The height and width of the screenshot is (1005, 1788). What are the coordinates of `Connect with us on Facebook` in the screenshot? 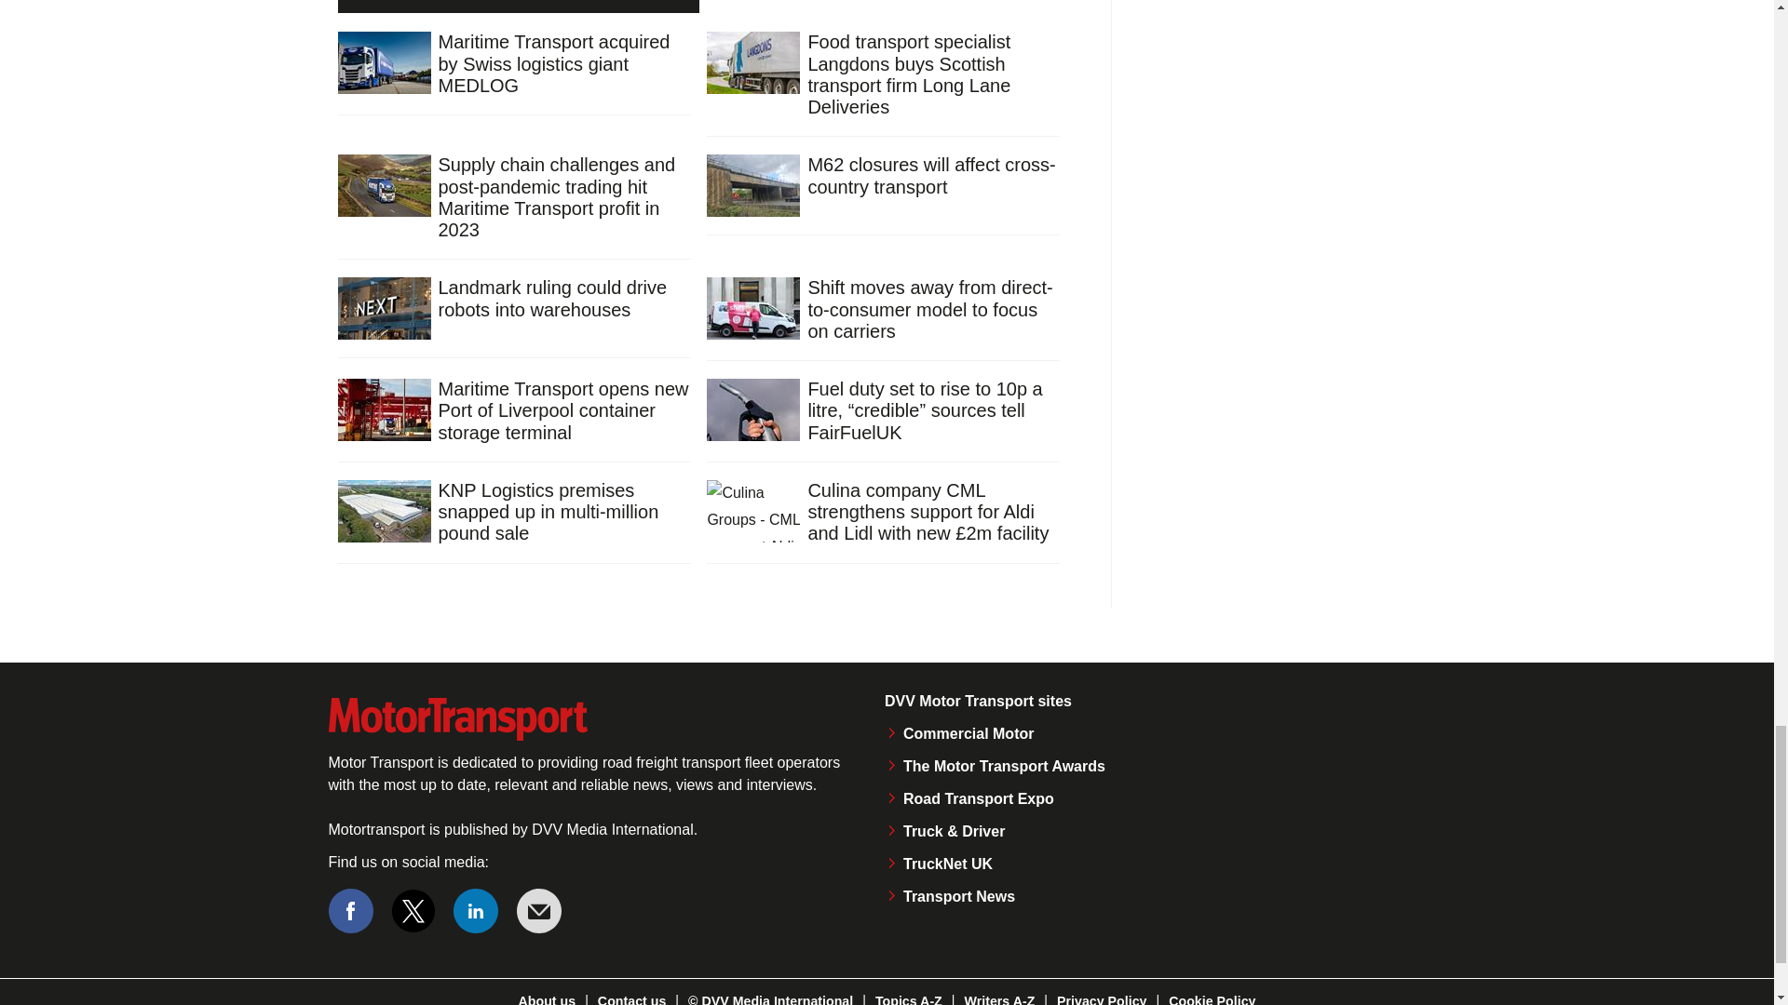 It's located at (349, 910).